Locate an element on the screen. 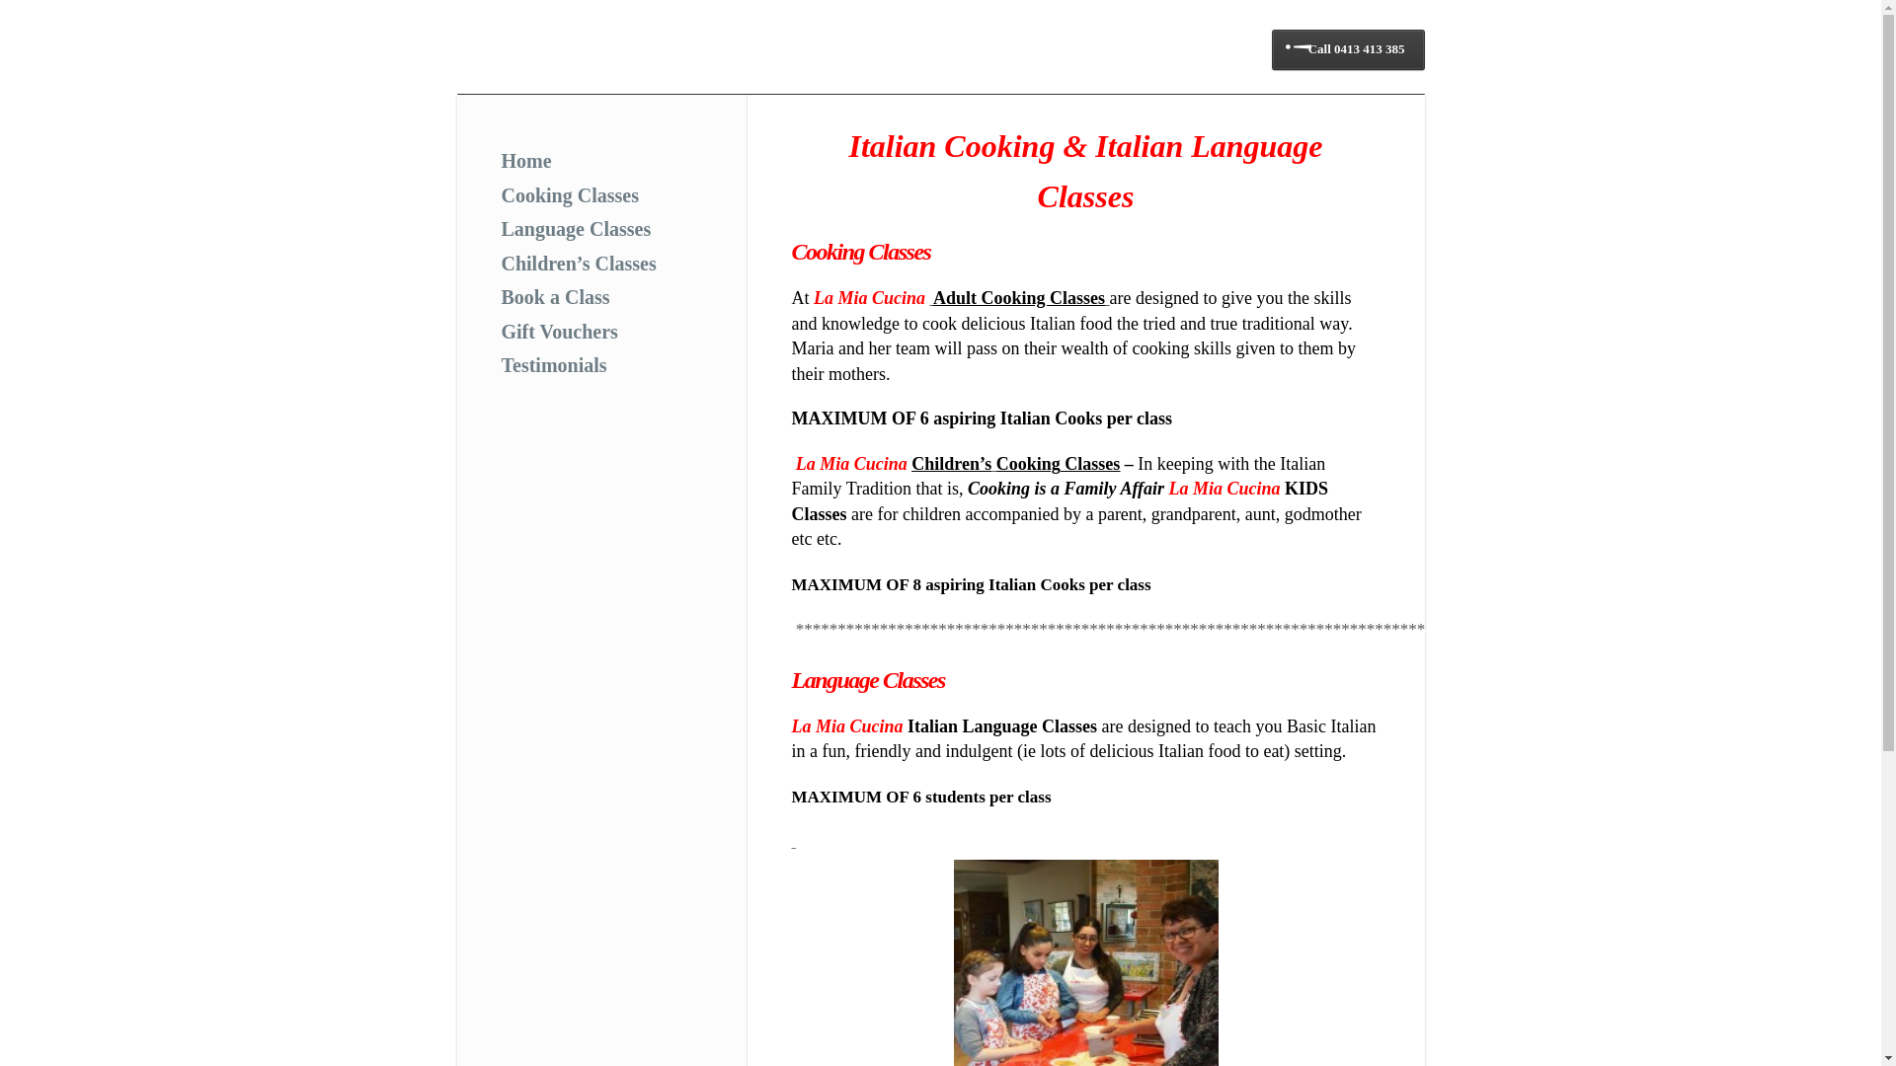 This screenshot has width=1896, height=1066. Book a Class is located at coordinates (556, 296).